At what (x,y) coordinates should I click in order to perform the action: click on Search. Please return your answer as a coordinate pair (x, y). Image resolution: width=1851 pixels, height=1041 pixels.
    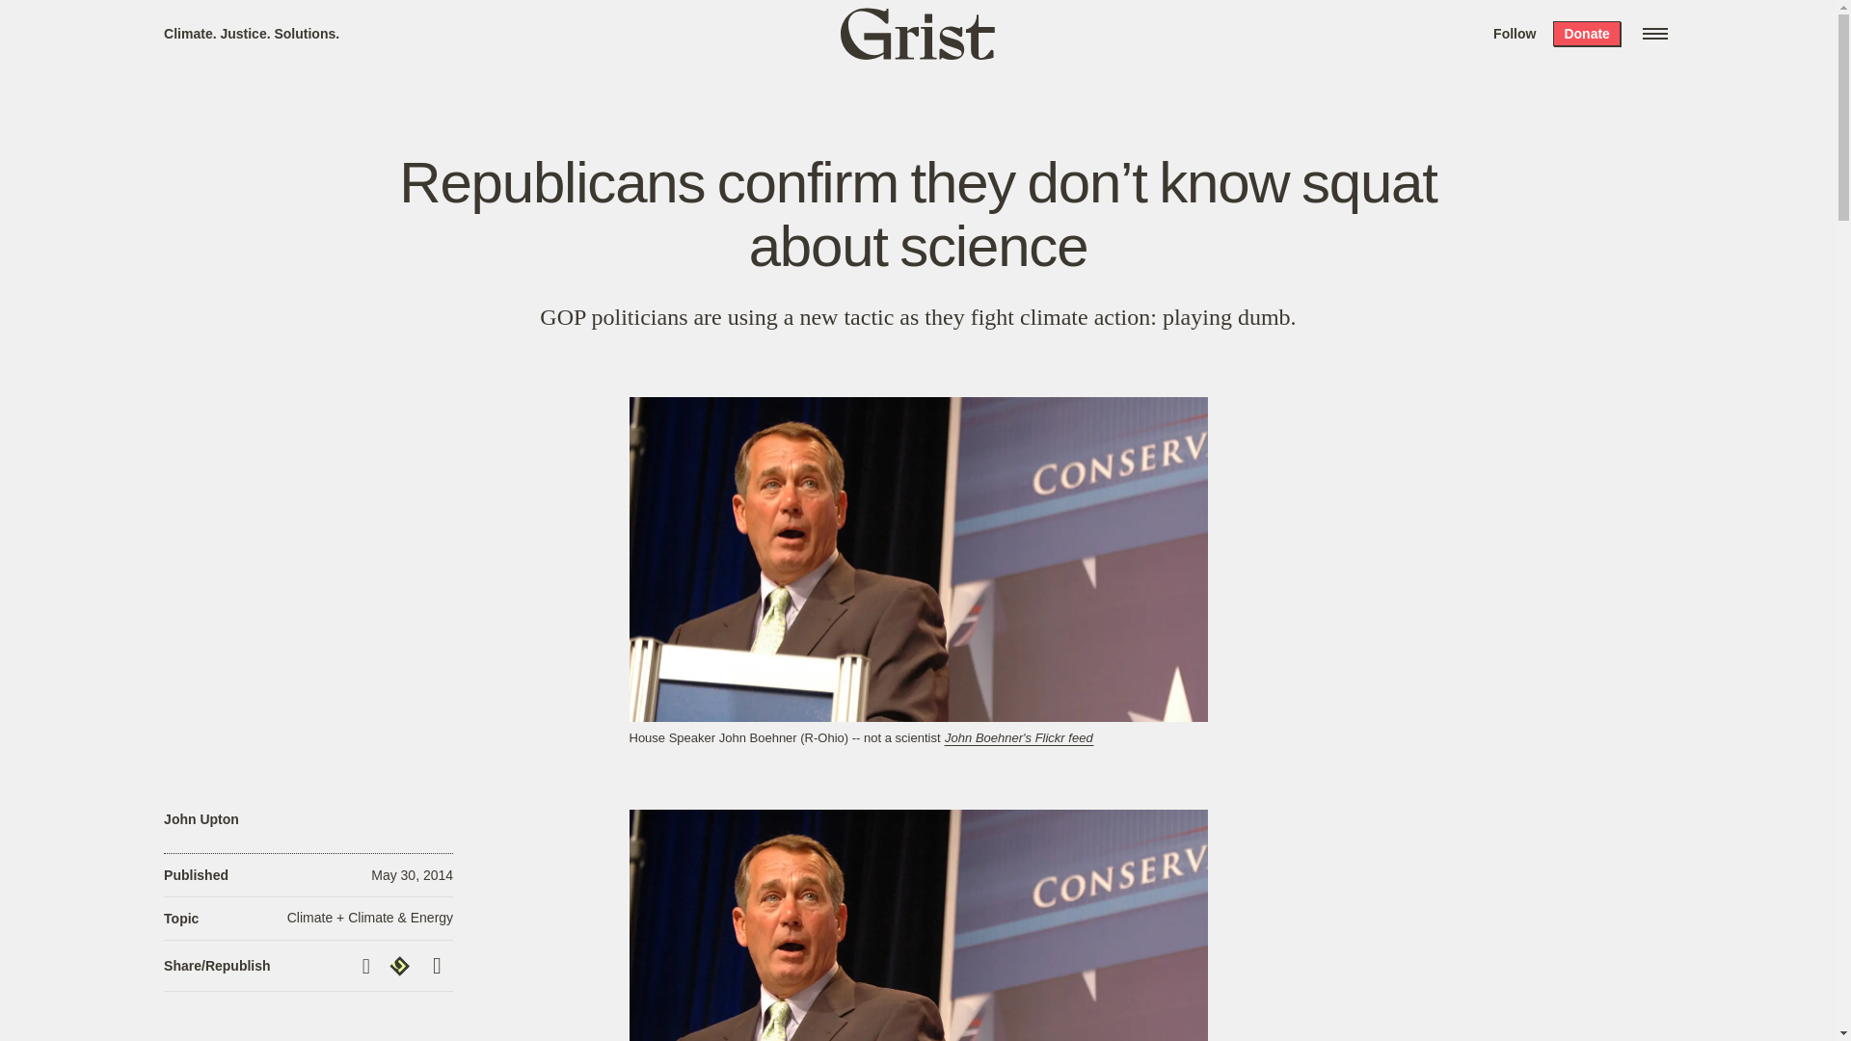
    Looking at the image, I should click on (289, 23).